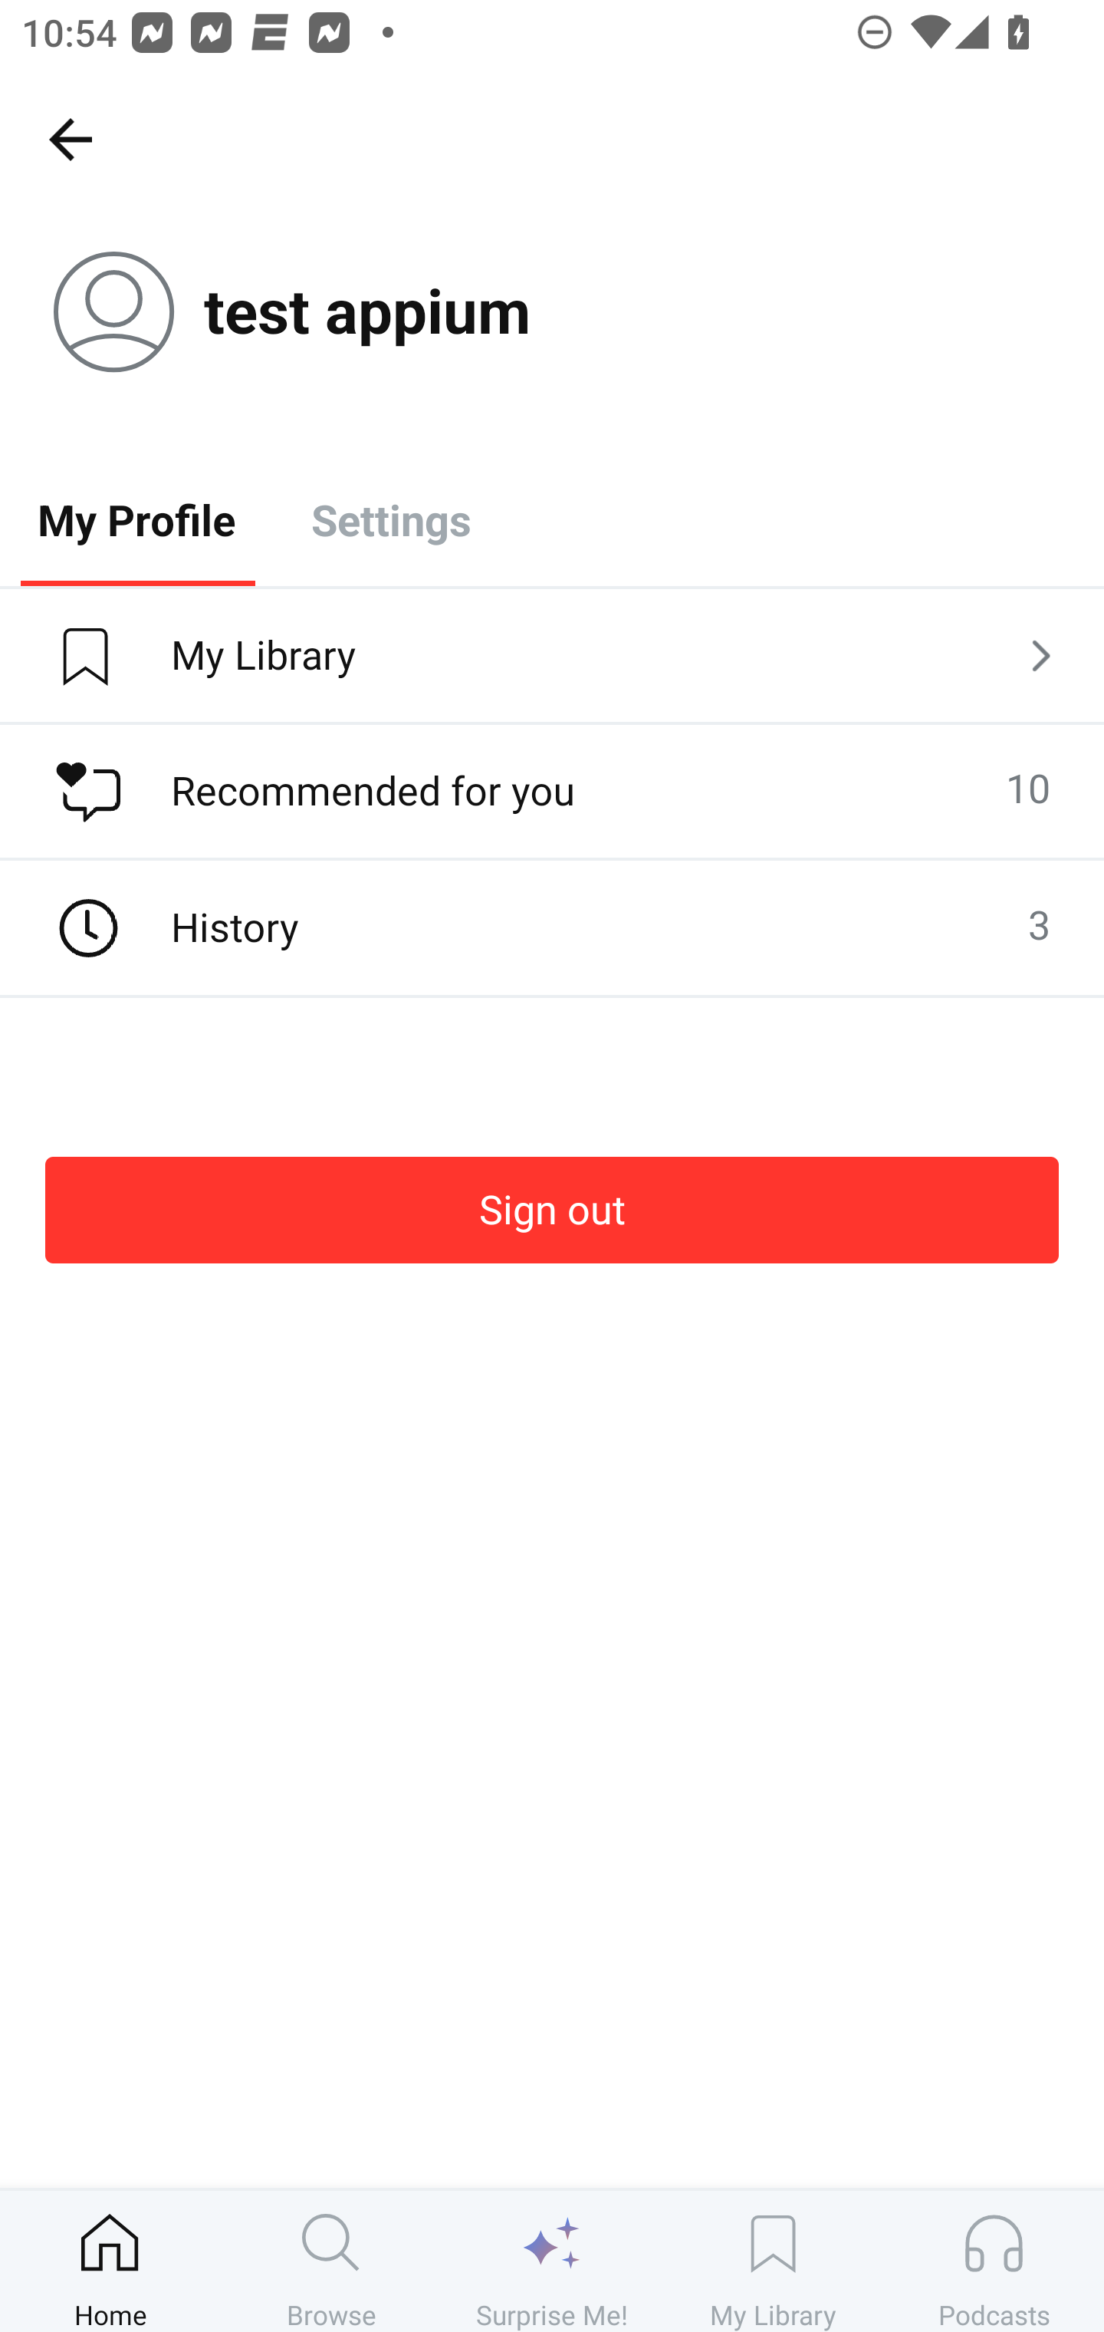  Describe the element at coordinates (110, 2261) in the screenshot. I see `Home` at that location.